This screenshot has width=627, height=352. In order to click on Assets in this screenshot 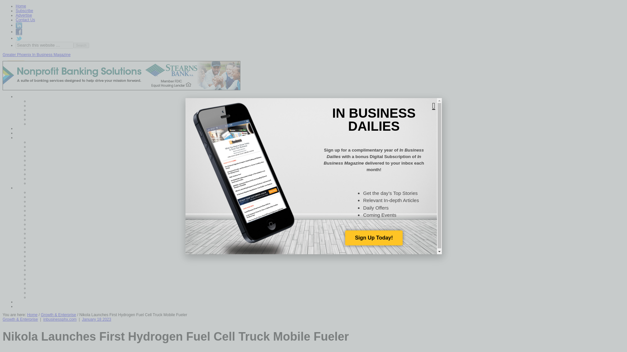, I will do `click(44, 210)`.